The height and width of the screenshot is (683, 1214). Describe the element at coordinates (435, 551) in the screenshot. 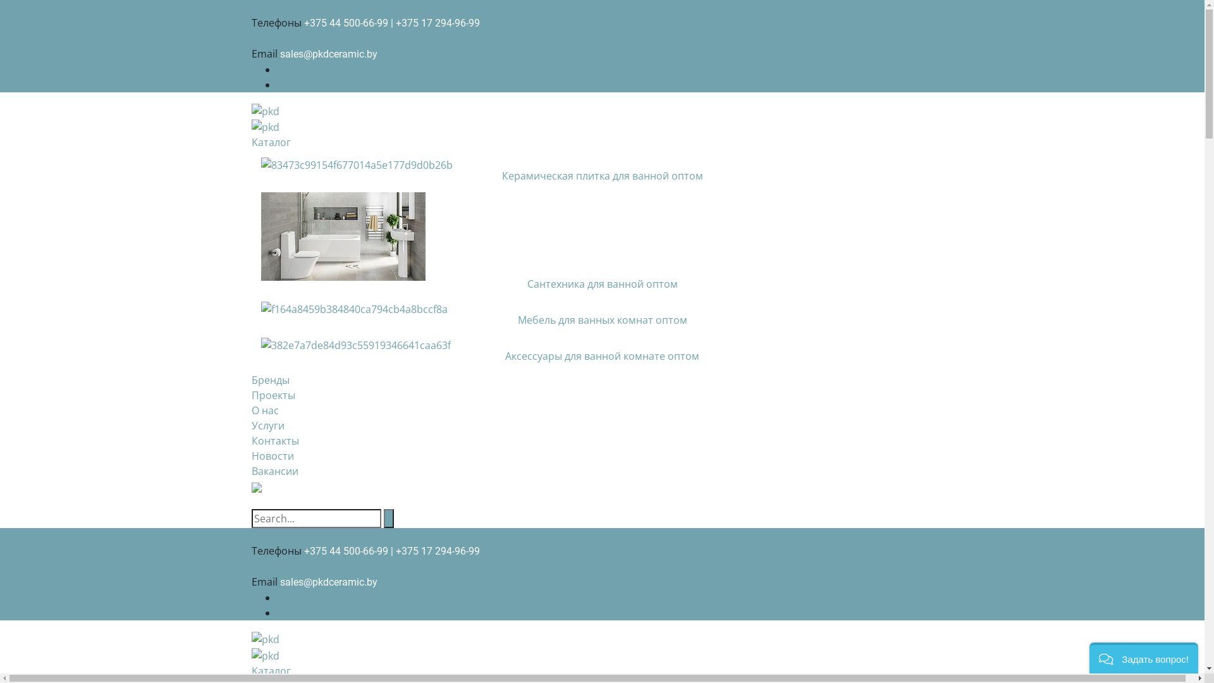

I see `| +375 17 294-96-99` at that location.